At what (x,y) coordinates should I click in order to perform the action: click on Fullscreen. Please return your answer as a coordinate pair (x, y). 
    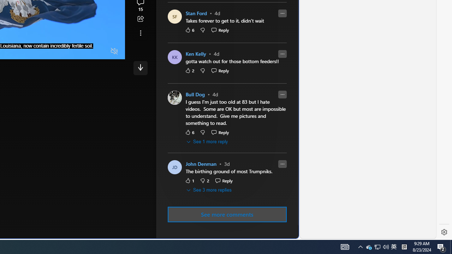
    Looking at the image, I should click on (101, 52).